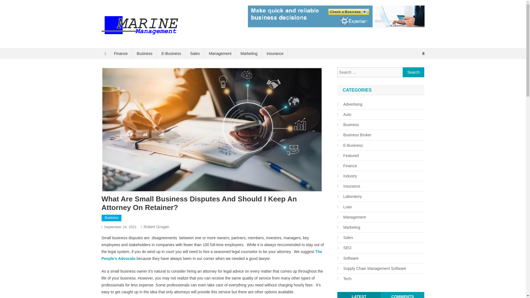 This screenshot has height=298, width=530. Describe the element at coordinates (354, 135) in the screenshot. I see `Business Broker` at that location.